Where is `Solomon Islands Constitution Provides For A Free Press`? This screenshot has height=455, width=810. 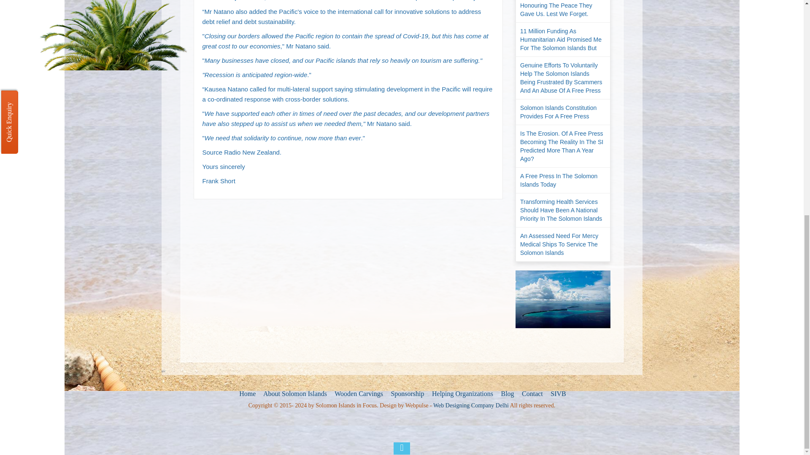 Solomon Islands Constitution Provides For A Free Press is located at coordinates (563, 112).